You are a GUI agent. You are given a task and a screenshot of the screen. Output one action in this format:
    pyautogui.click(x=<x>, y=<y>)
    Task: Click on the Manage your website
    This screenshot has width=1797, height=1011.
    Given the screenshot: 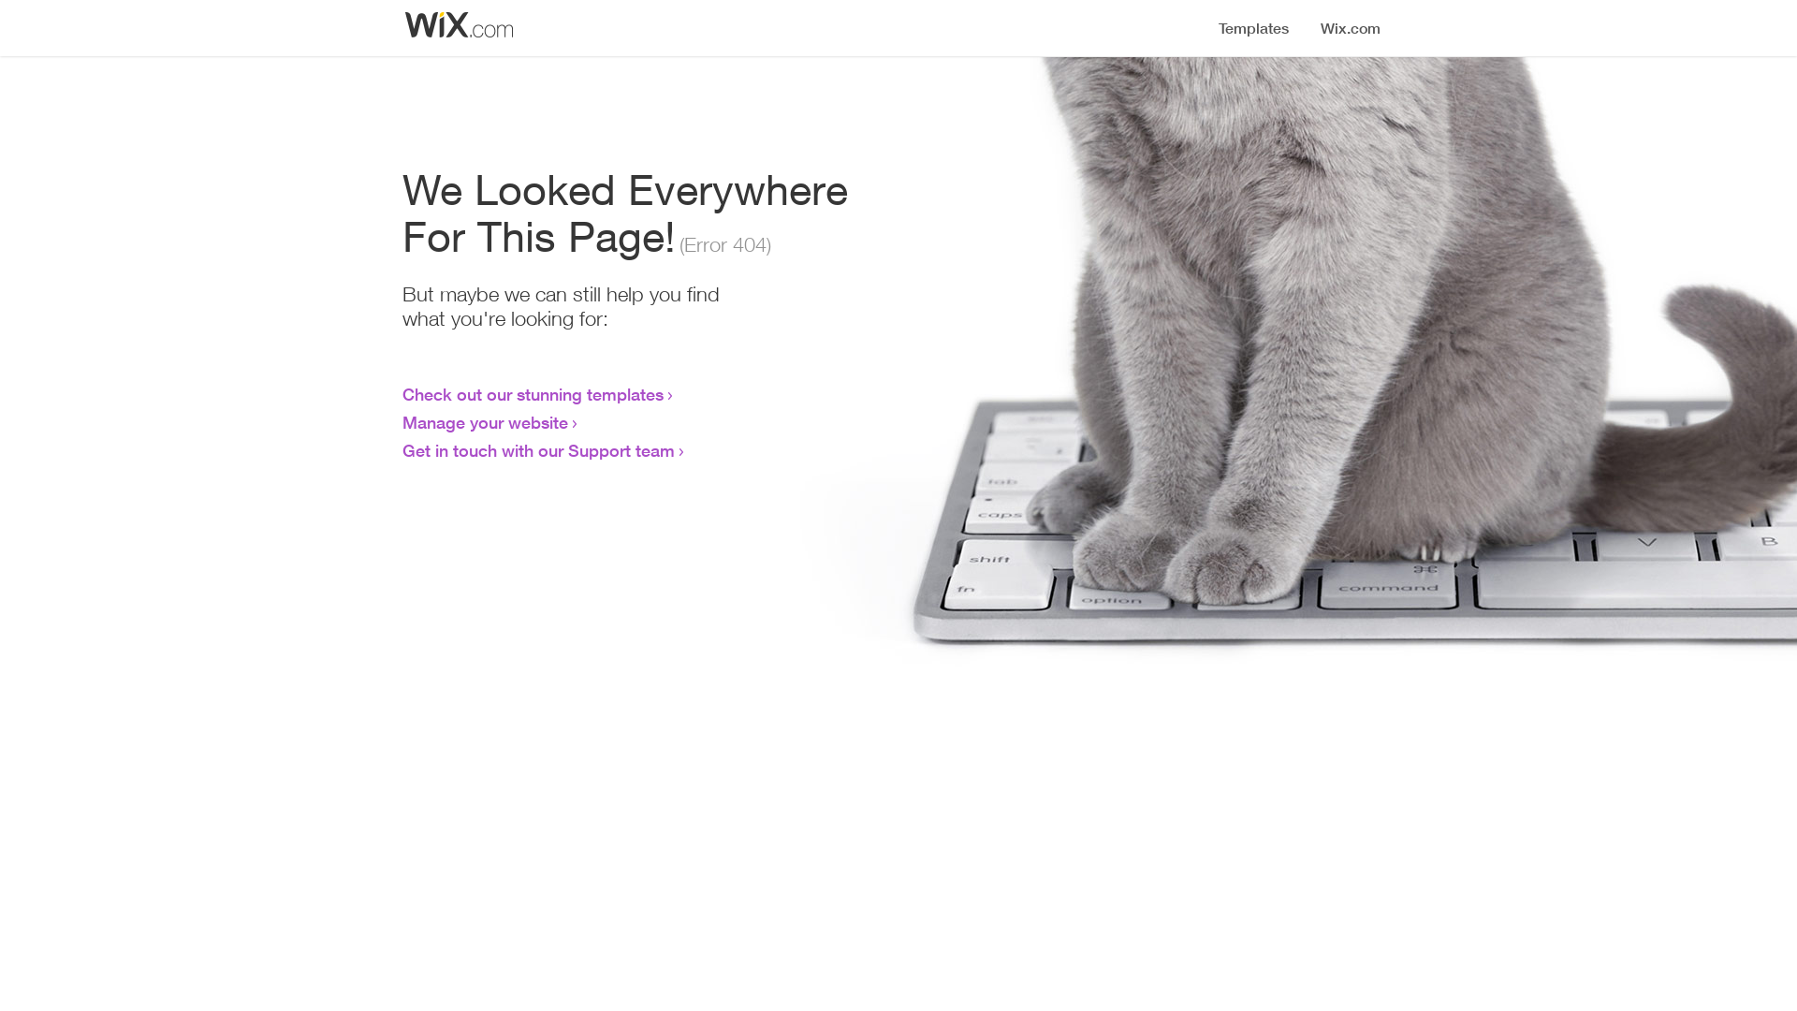 What is the action you would take?
    pyautogui.click(x=485, y=422)
    